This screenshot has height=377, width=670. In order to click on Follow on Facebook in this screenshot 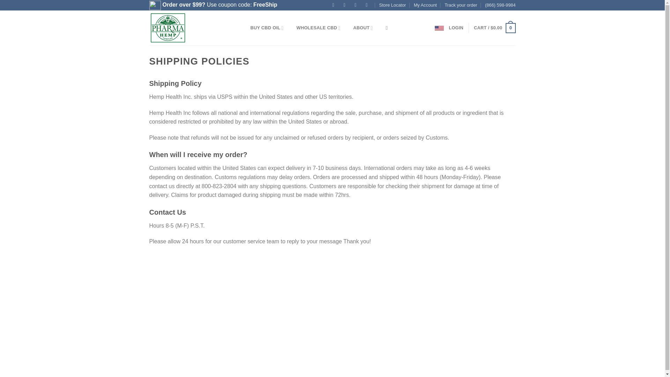, I will do `click(333, 6)`.